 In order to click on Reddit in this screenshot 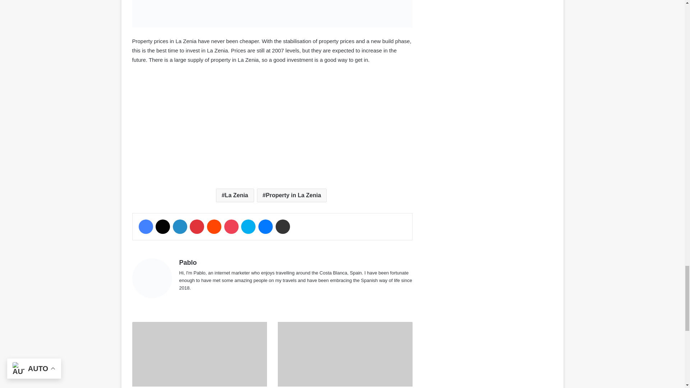, I will do `click(214, 227)`.